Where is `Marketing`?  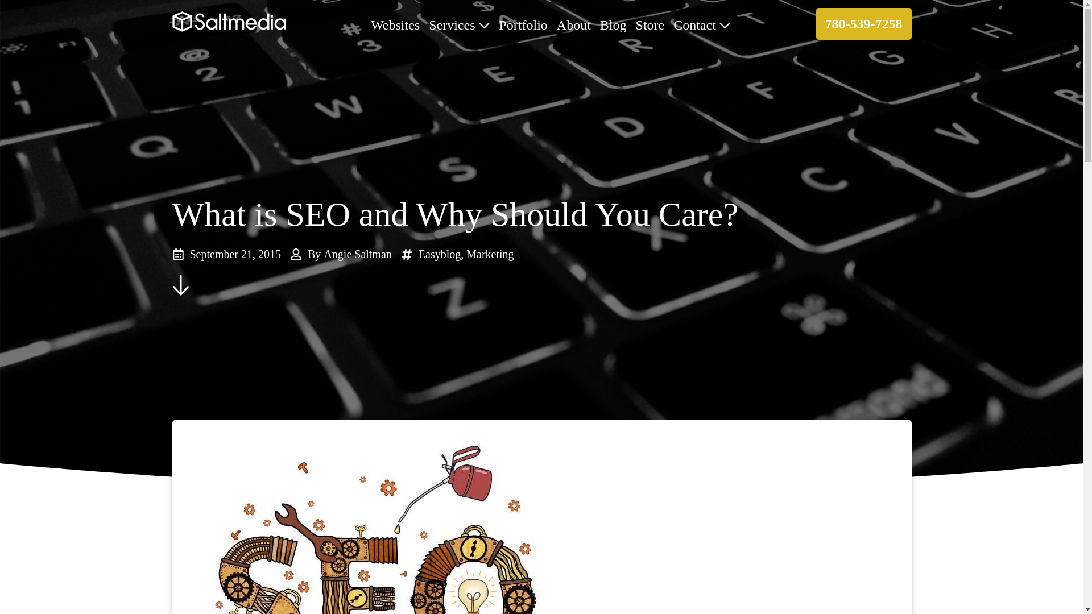 Marketing is located at coordinates (489, 254).